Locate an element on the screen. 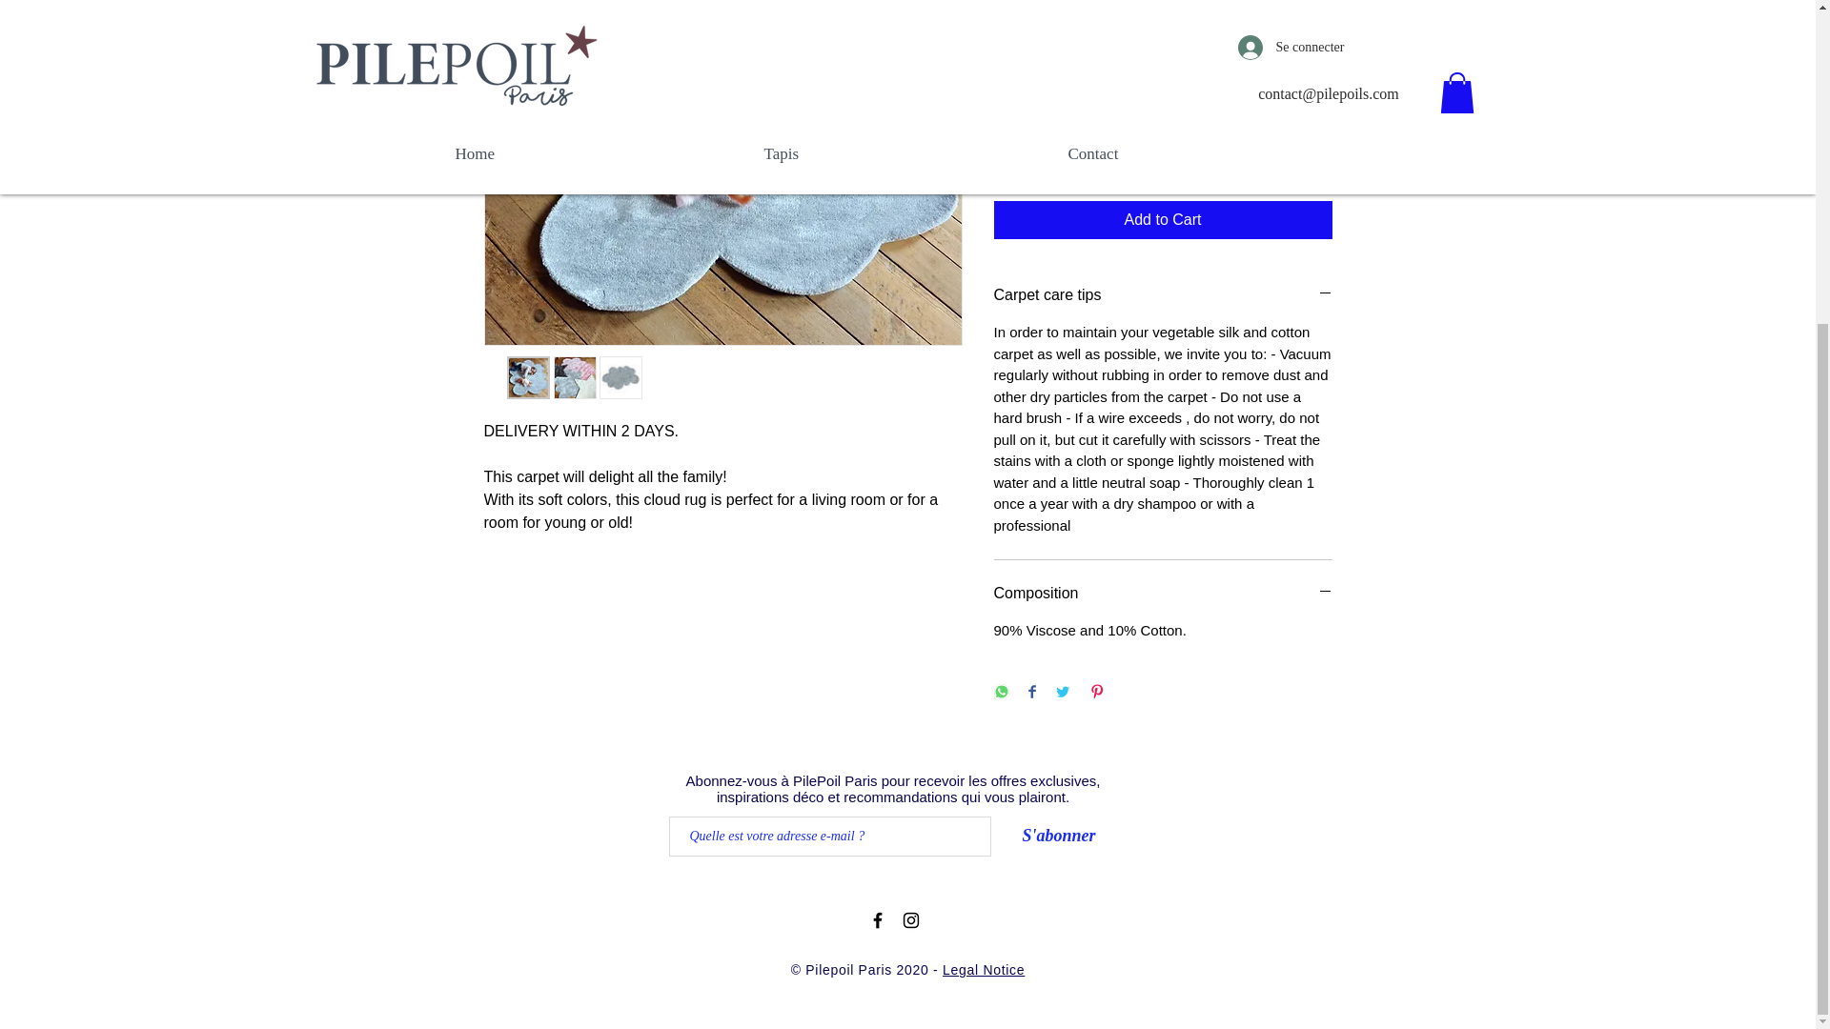 The height and width of the screenshot is (1029, 1830). 1 is located at coordinates (1029, 151).